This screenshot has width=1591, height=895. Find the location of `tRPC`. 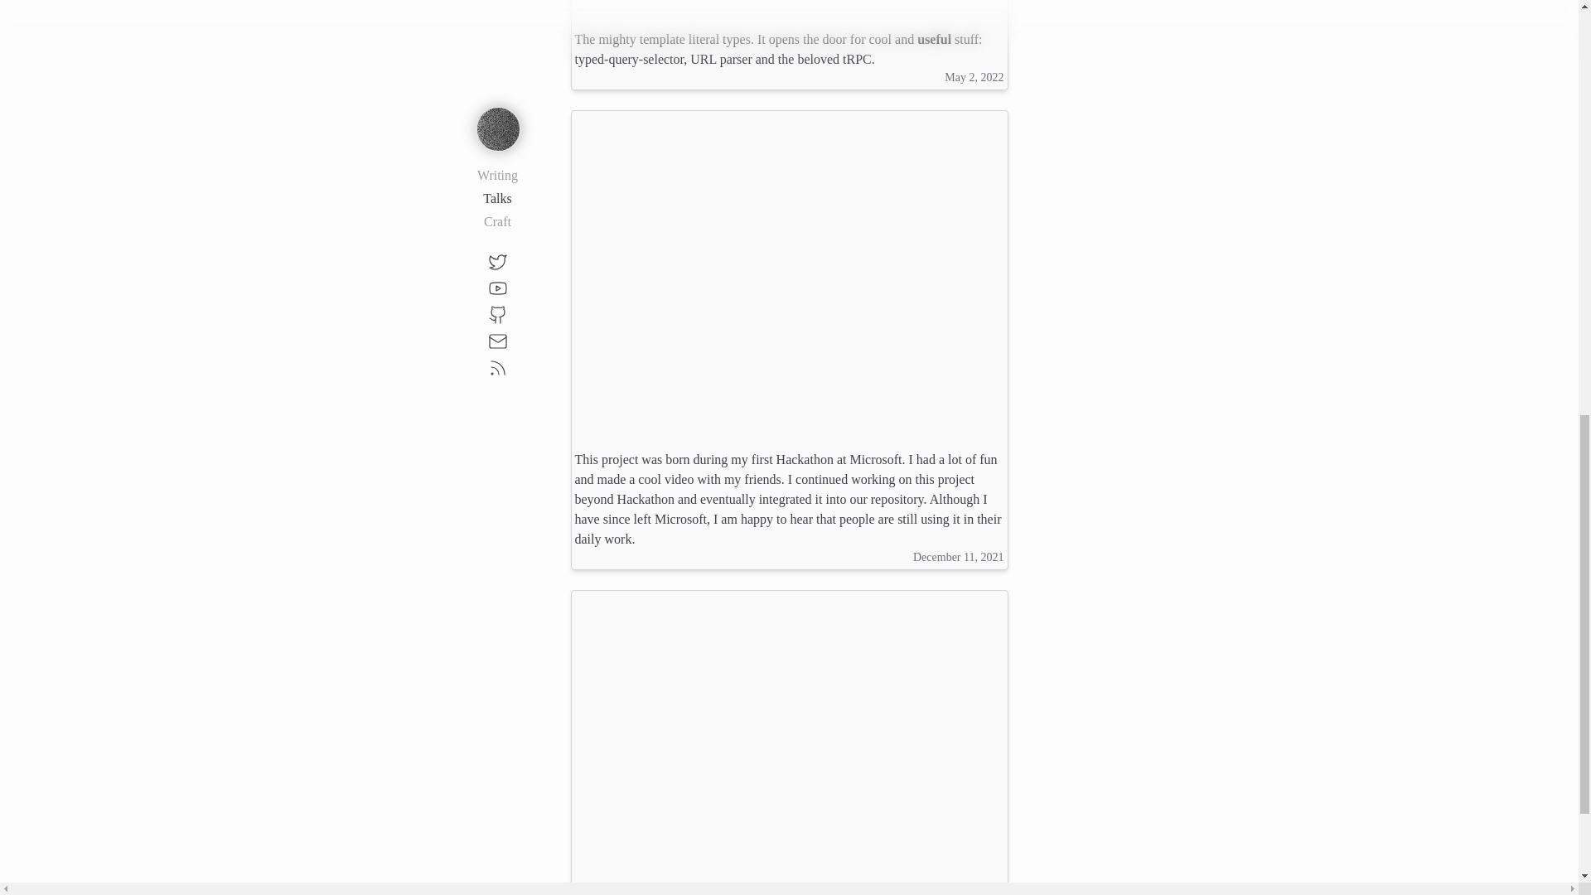

tRPC is located at coordinates (857, 58).